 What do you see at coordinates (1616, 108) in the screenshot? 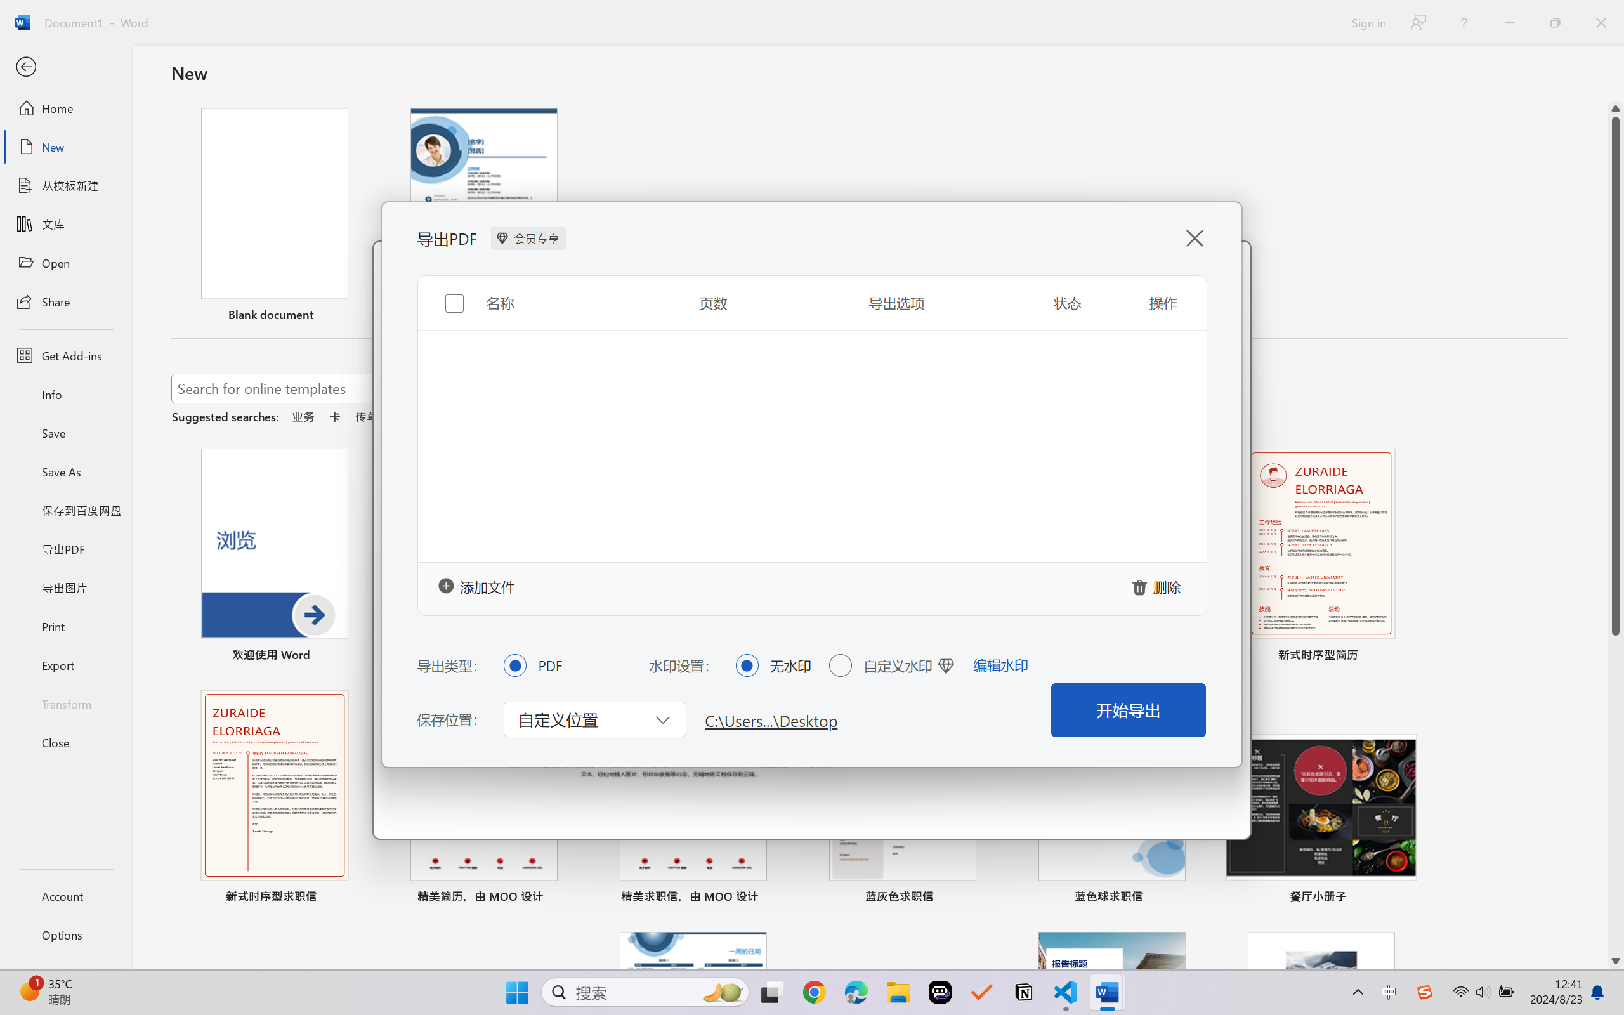
I see `Line up` at bounding box center [1616, 108].